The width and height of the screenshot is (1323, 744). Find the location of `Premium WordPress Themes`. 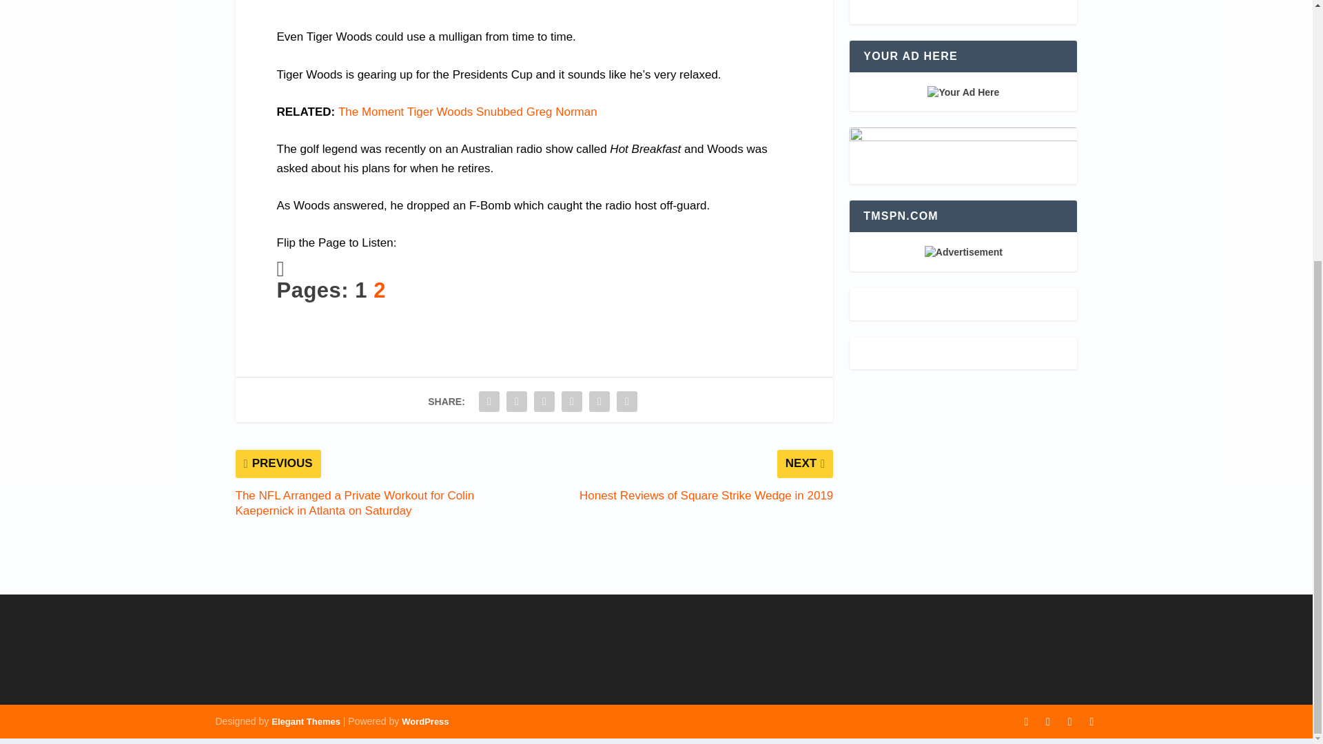

Premium WordPress Themes is located at coordinates (305, 722).